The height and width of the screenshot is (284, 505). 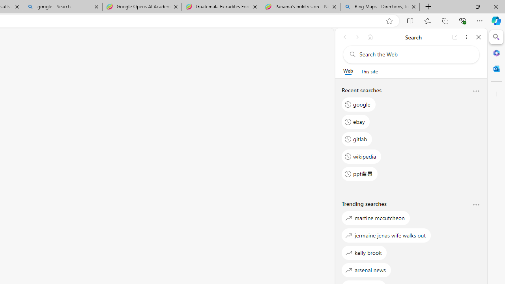 I want to click on google, so click(x=359, y=104).